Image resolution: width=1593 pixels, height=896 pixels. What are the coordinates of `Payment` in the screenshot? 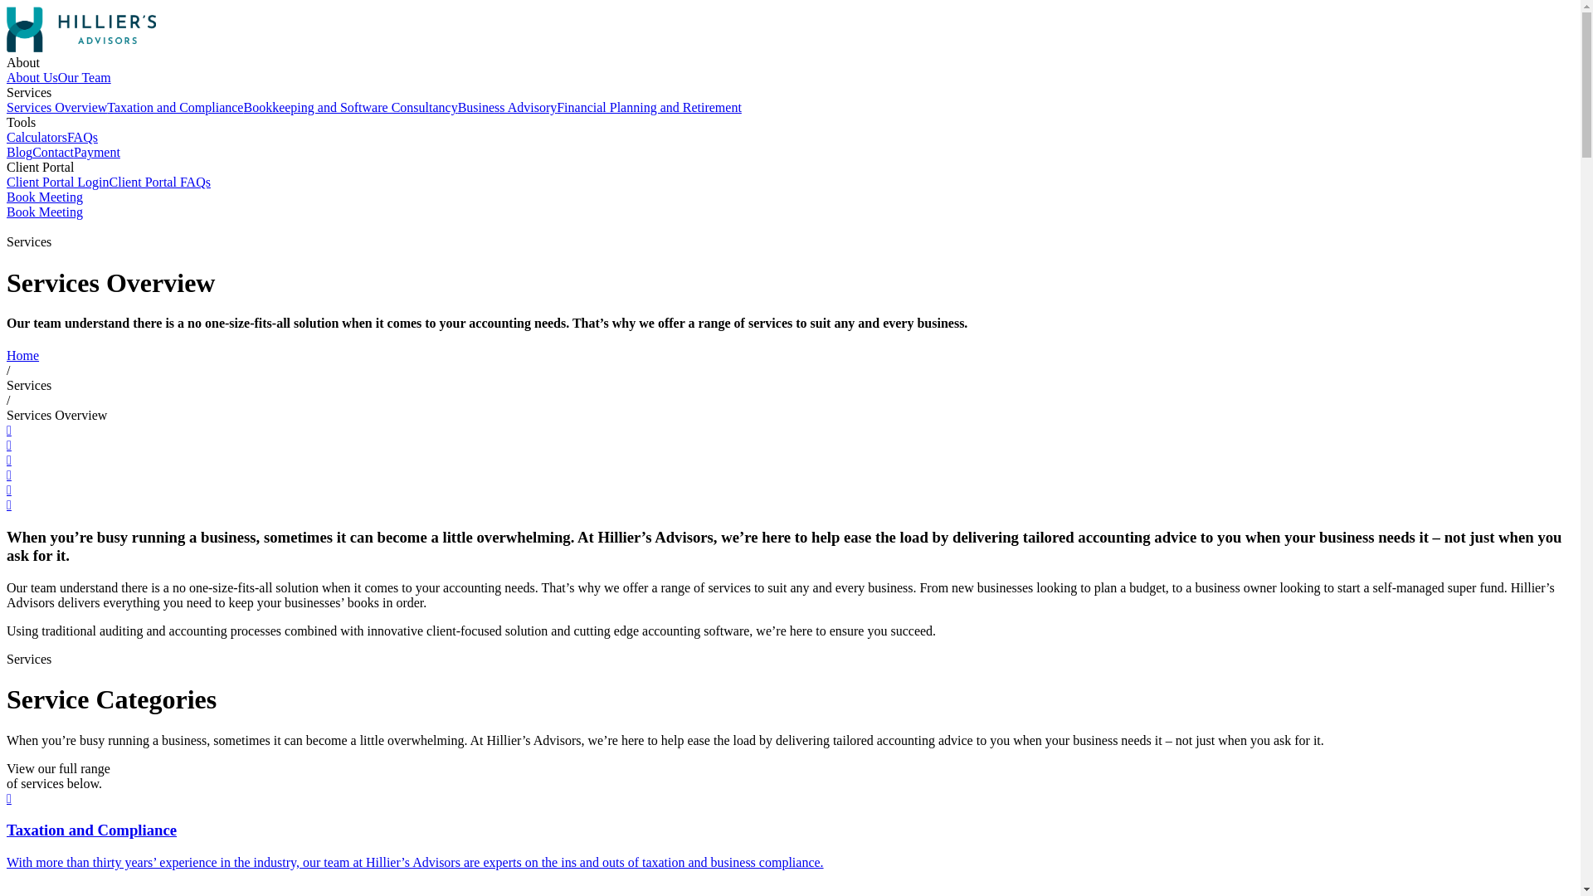 It's located at (97, 153).